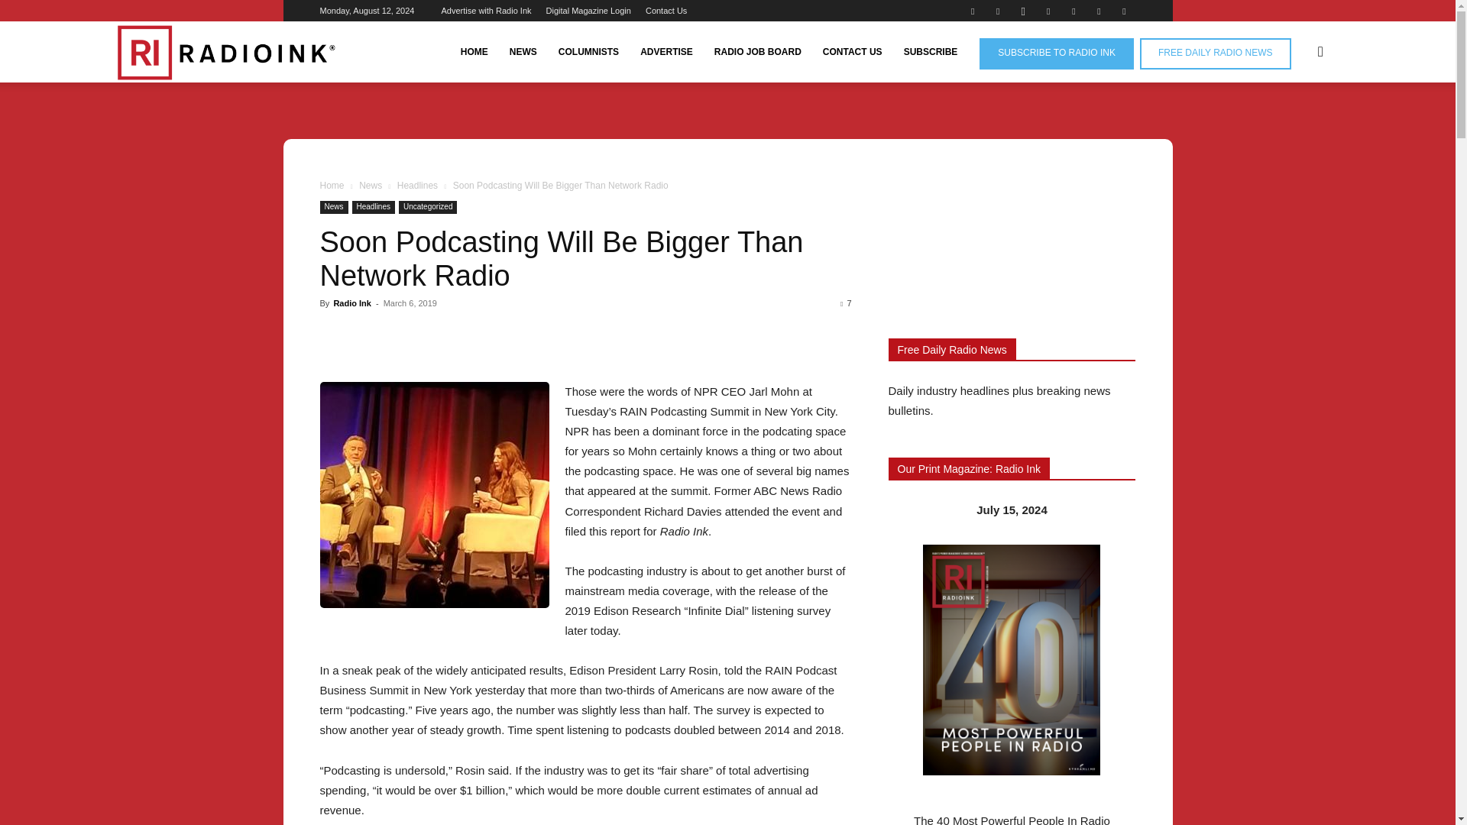 This screenshot has width=1467, height=825. I want to click on Linkedin, so click(1048, 11).